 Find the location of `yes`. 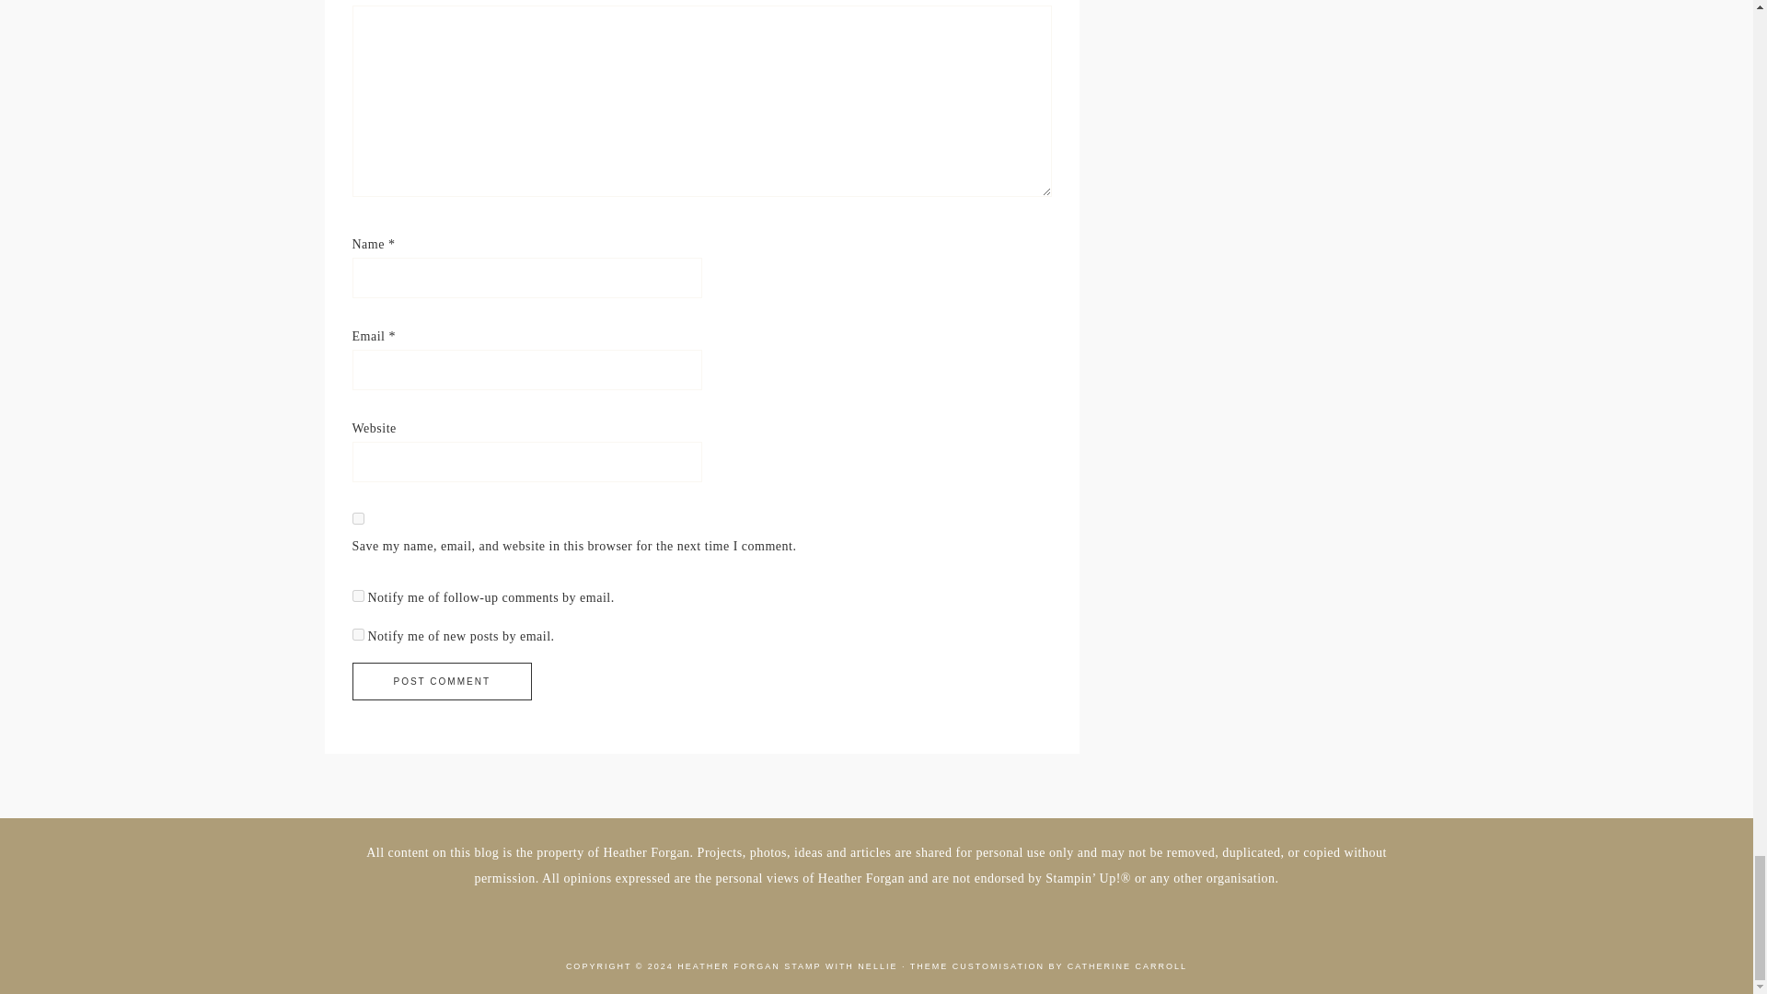

yes is located at coordinates (357, 519).